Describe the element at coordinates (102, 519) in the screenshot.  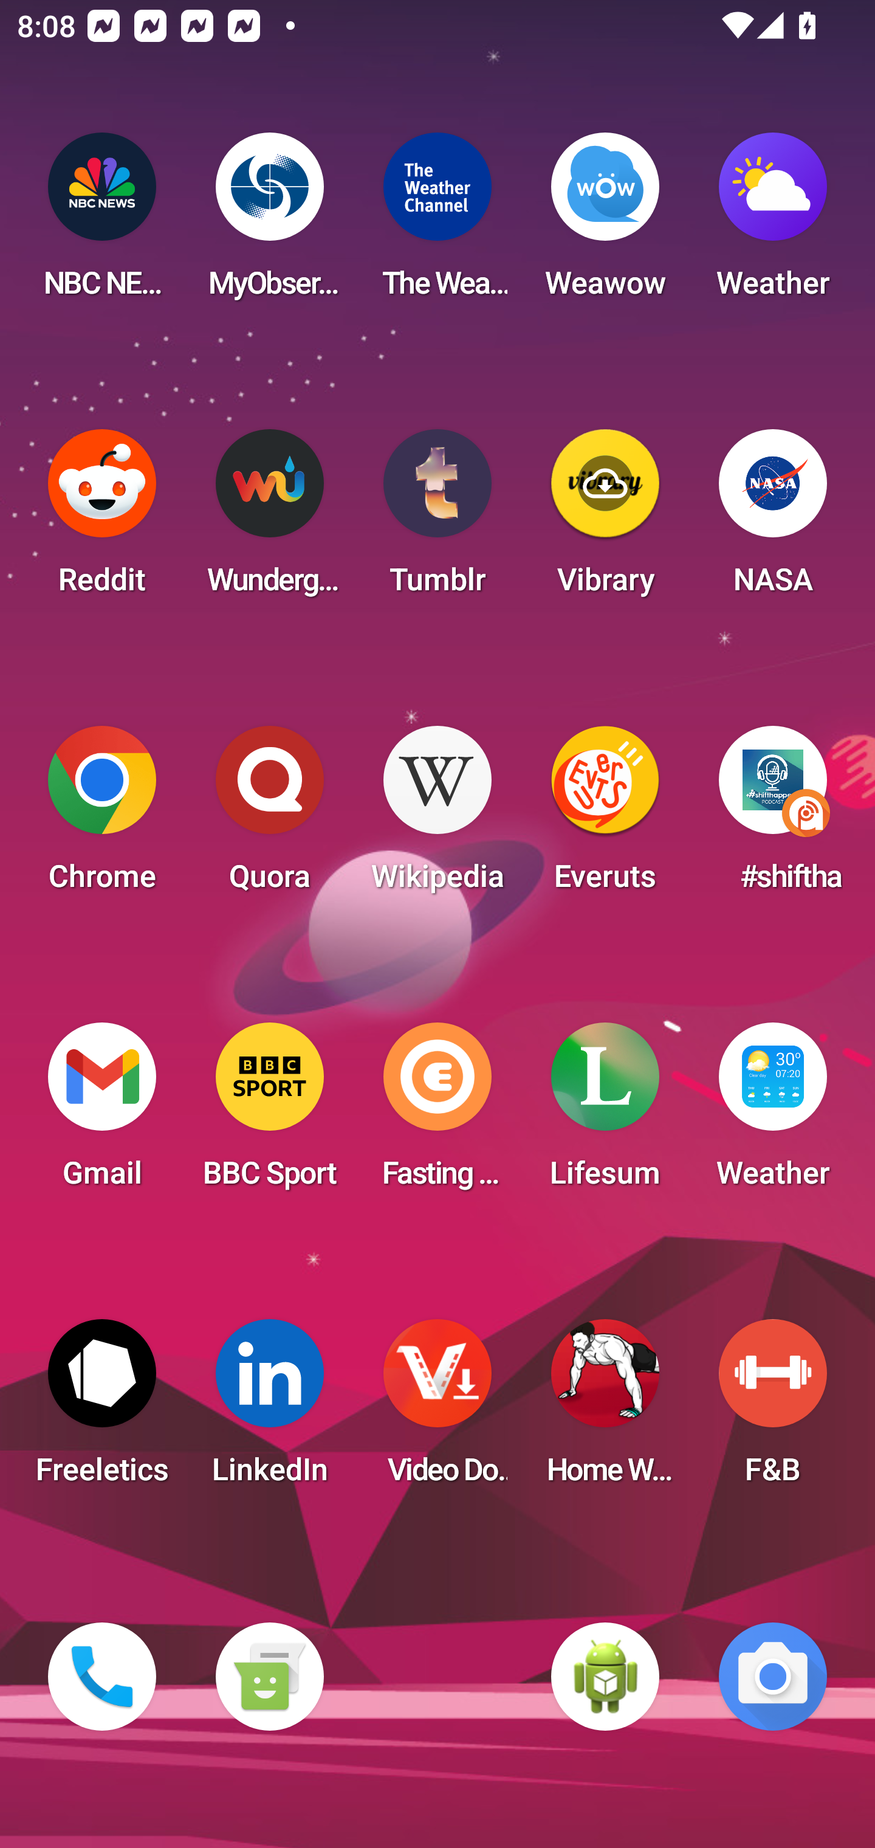
I see `Reddit` at that location.